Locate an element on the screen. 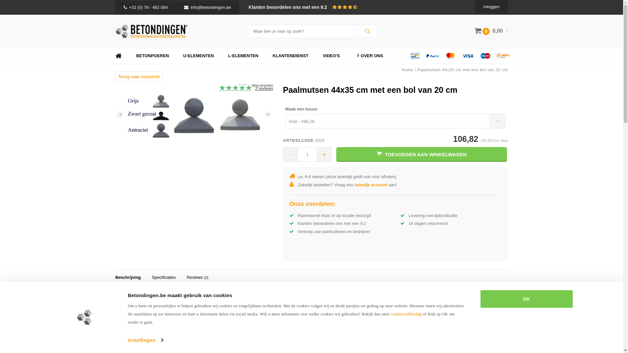 The height and width of the screenshot is (353, 628). Terug naar overzicht is located at coordinates (139, 76).